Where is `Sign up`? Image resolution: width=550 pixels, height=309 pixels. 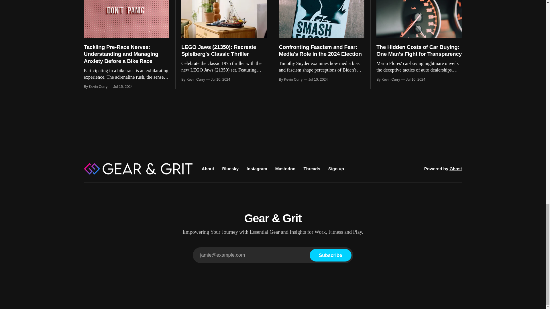 Sign up is located at coordinates (336, 169).